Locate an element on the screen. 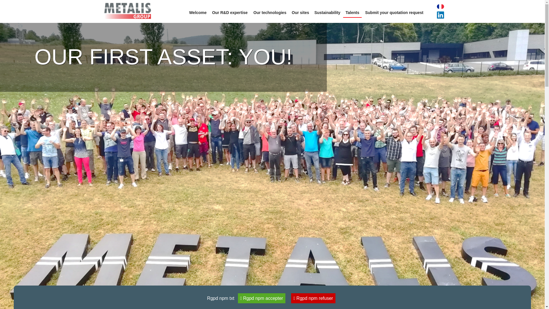  Linkedin is located at coordinates (435, 15).